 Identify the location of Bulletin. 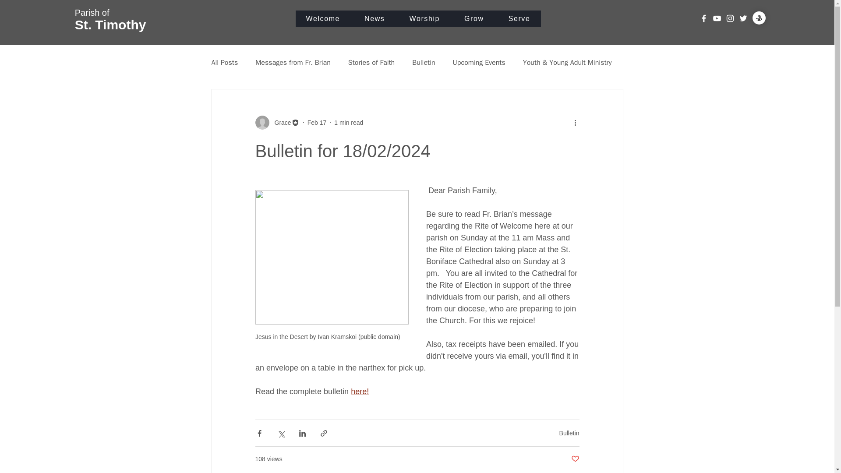
(423, 62).